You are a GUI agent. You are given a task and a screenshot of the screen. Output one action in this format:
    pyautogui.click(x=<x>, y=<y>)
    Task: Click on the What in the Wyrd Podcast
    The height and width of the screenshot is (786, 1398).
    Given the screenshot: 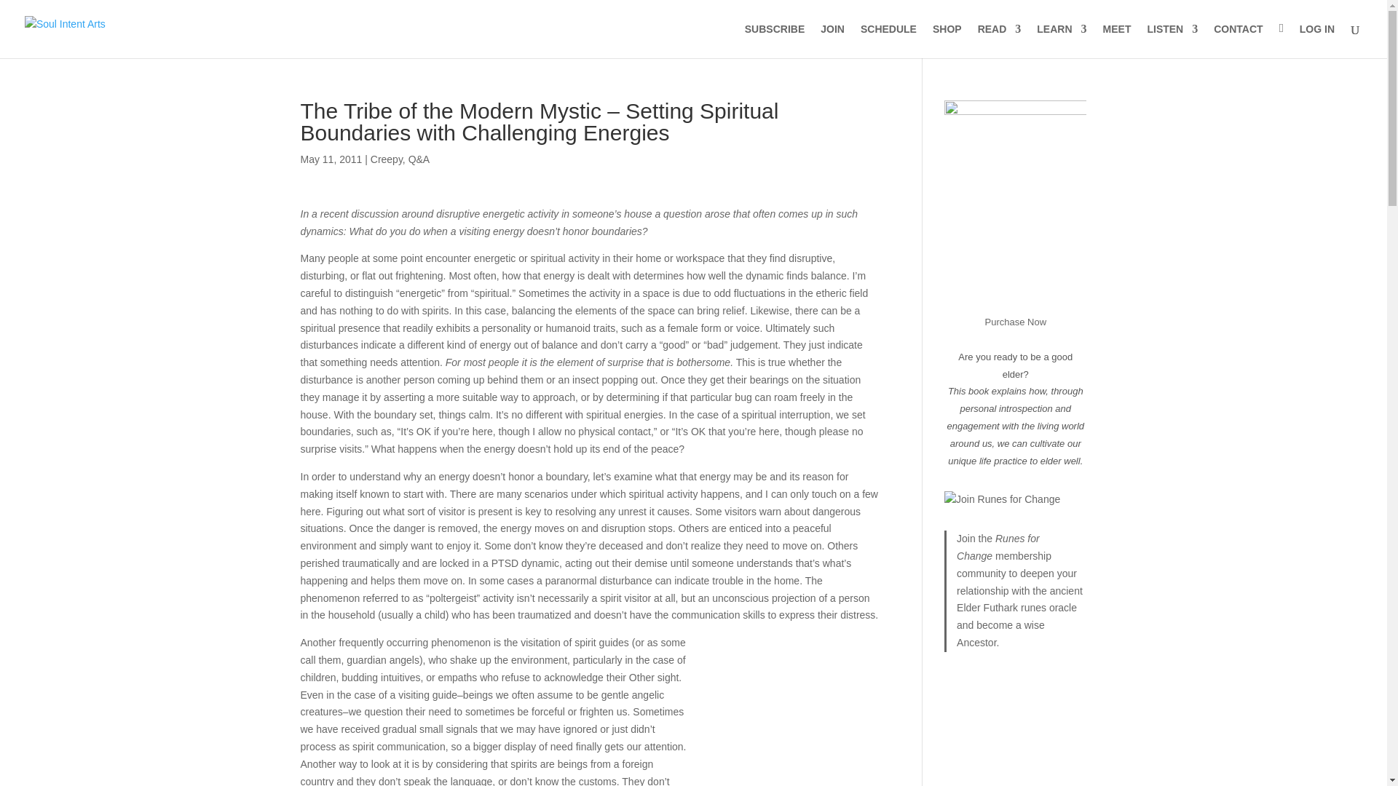 What is the action you would take?
    pyautogui.click(x=1172, y=41)
    